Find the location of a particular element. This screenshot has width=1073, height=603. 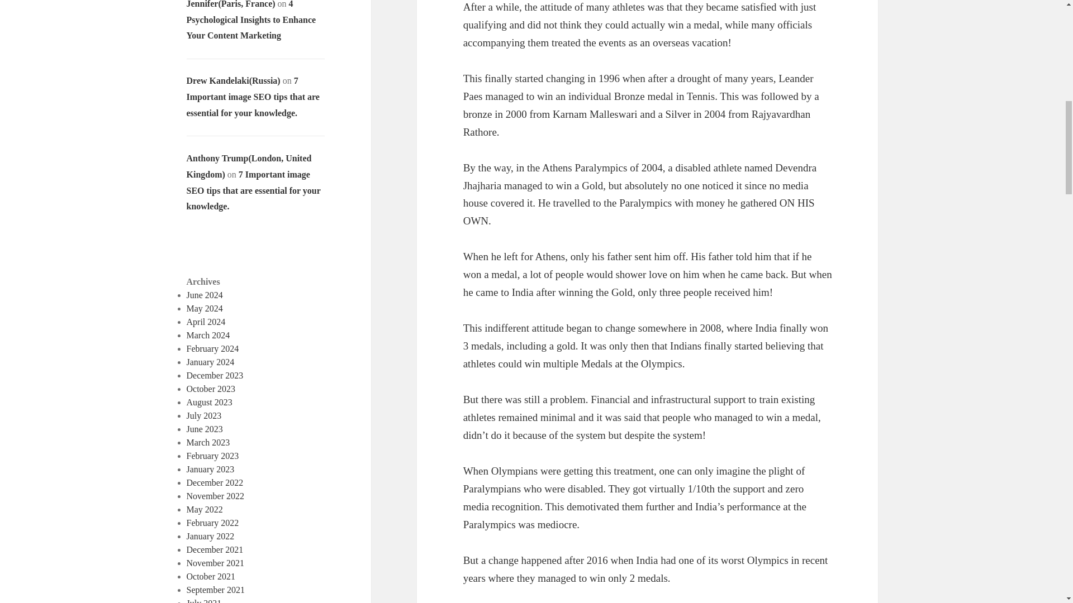

October 2023 is located at coordinates (211, 389).